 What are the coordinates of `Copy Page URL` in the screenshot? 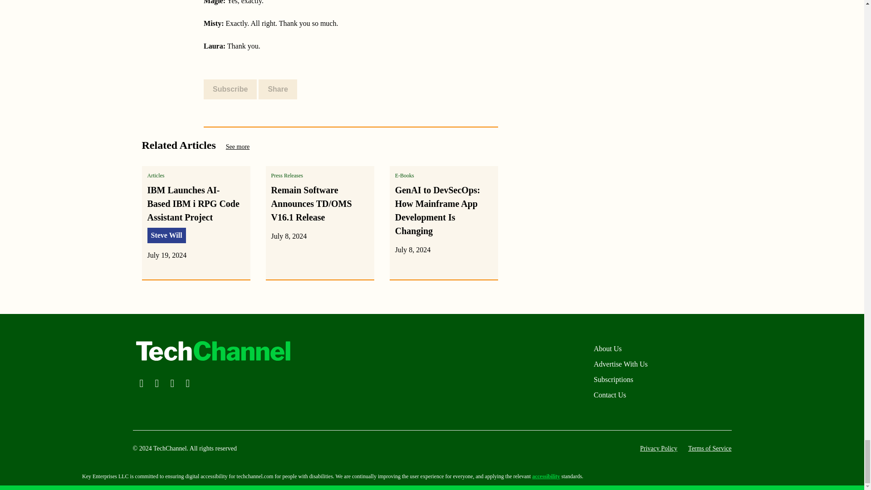 It's located at (287, 89).